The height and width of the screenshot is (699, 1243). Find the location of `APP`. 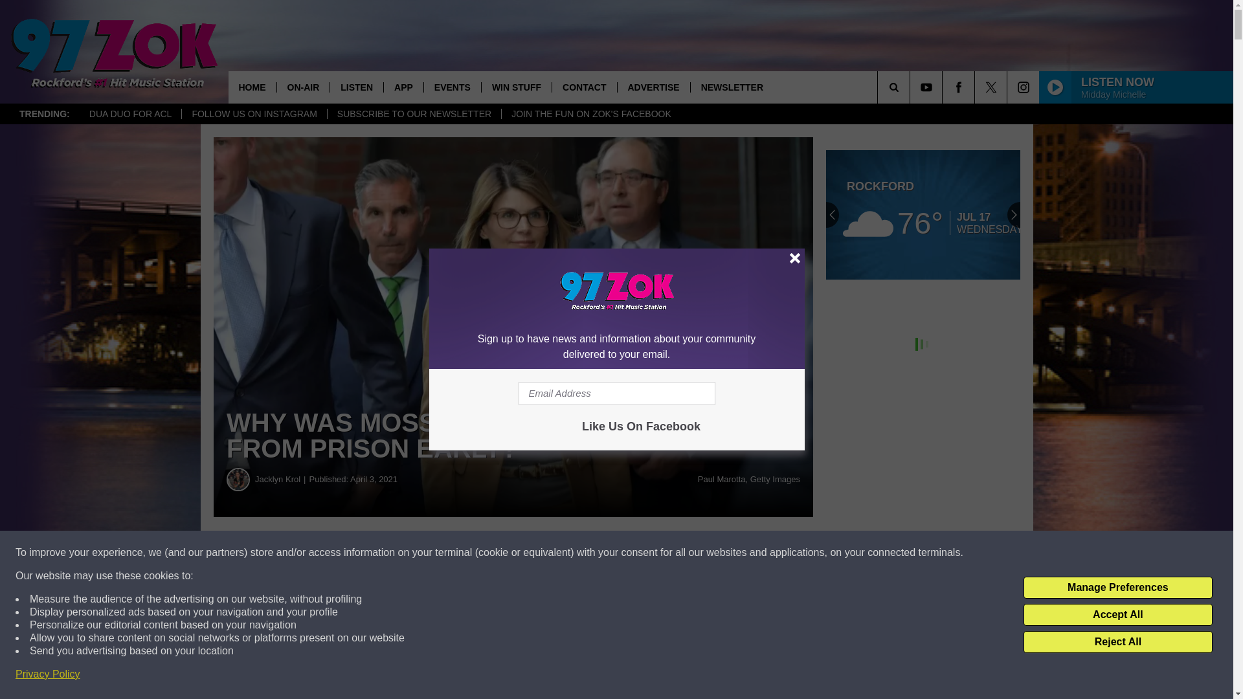

APP is located at coordinates (403, 87).